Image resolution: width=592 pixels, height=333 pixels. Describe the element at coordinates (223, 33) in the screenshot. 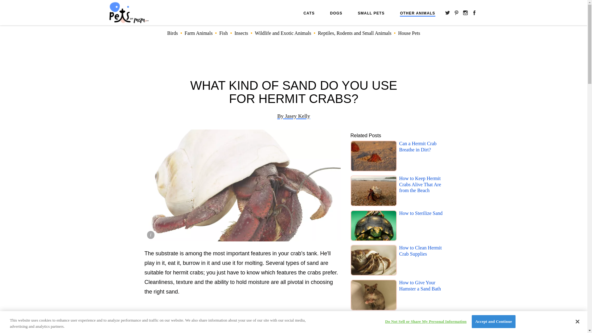

I see `Fish` at that location.